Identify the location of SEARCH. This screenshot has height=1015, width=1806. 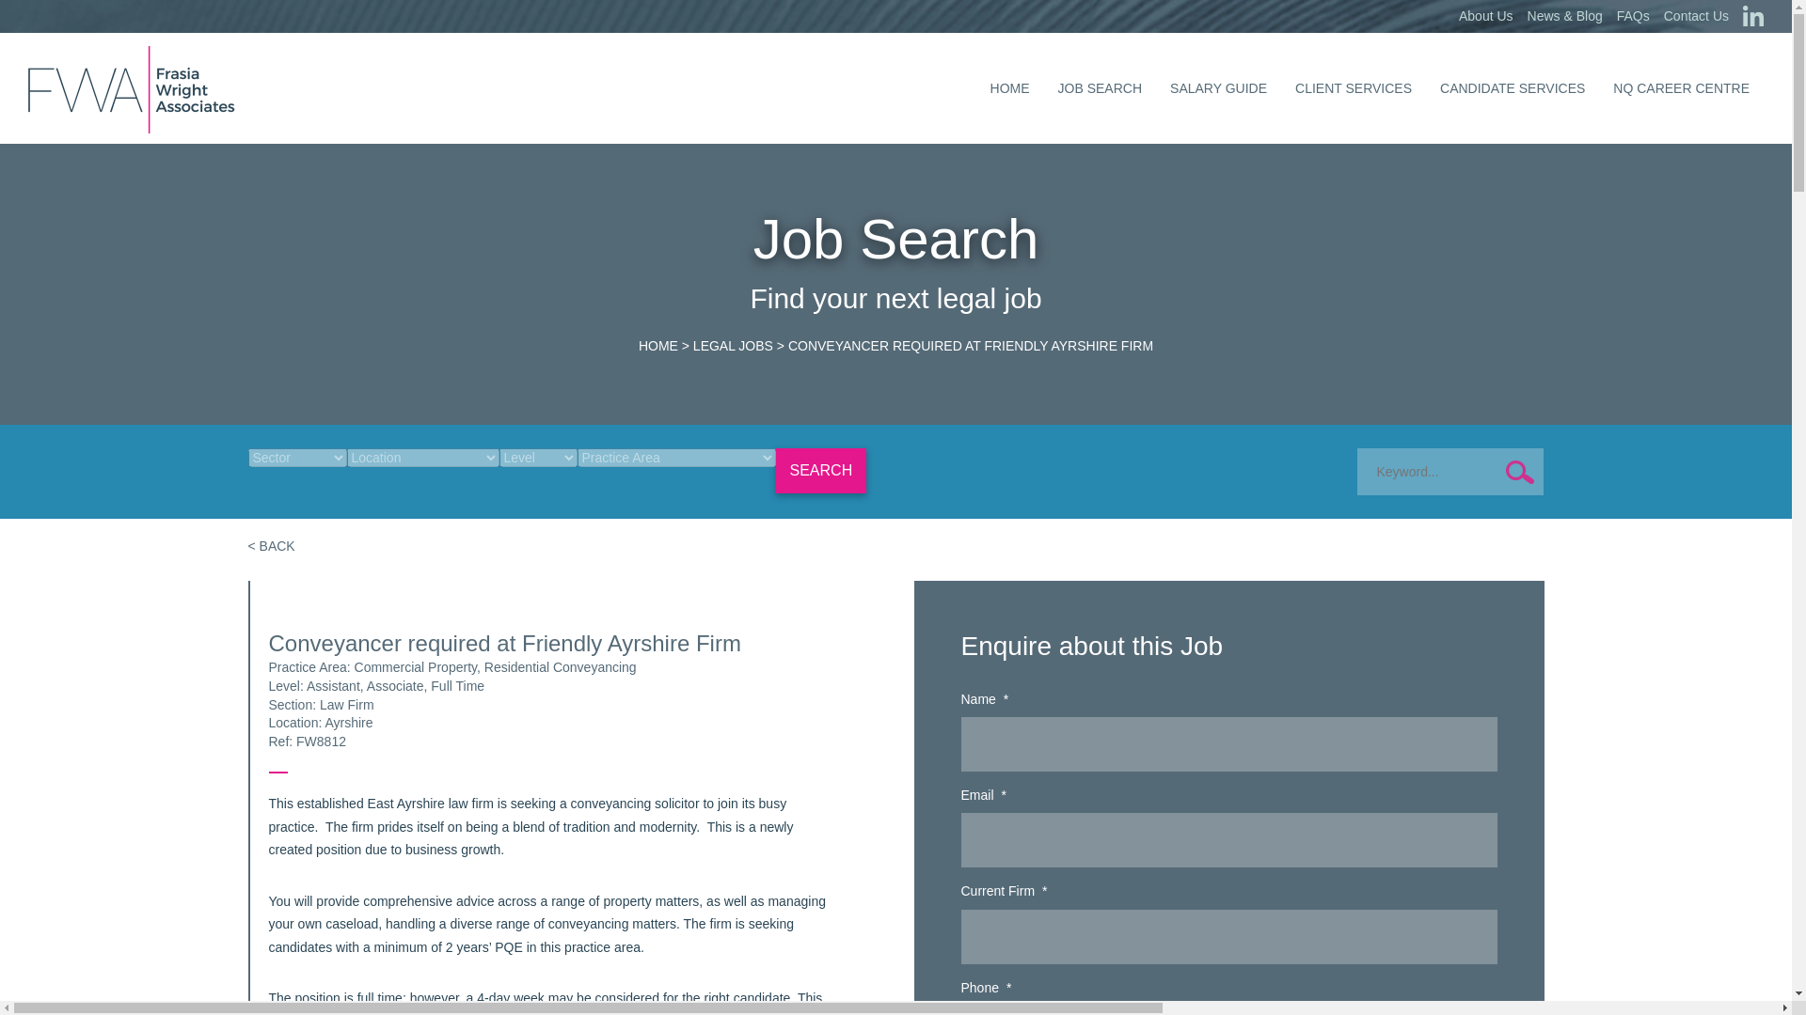
(820, 470).